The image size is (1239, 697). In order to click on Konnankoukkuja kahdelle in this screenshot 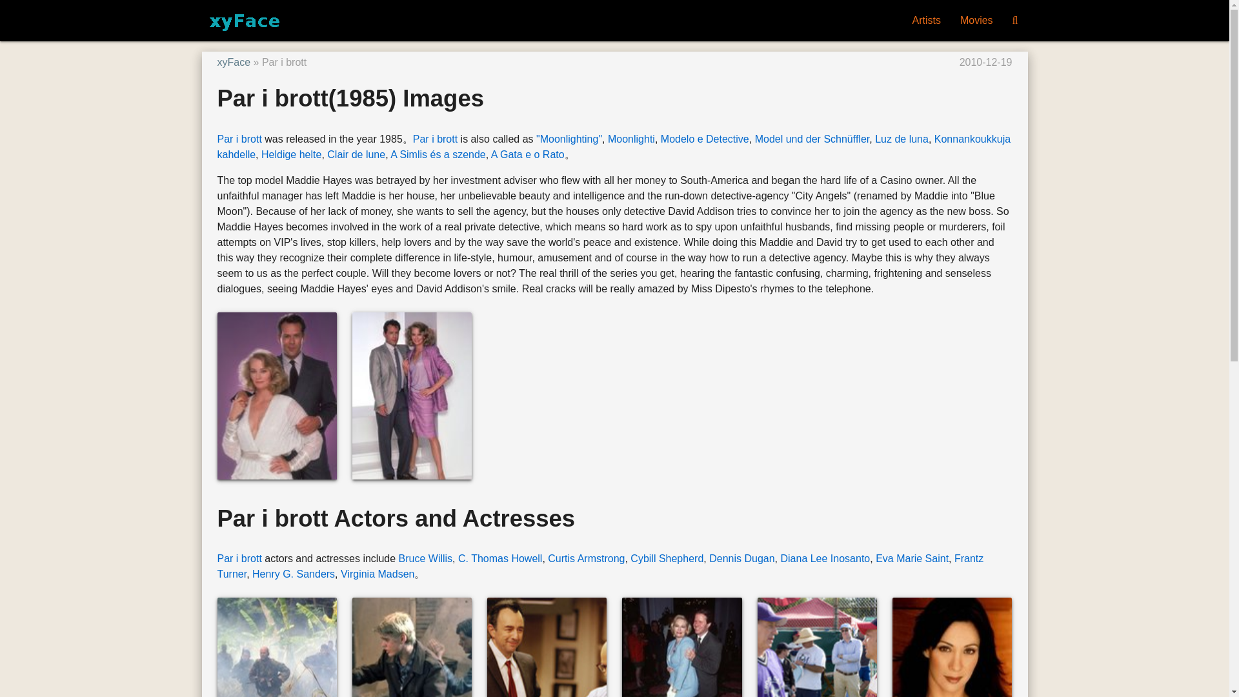, I will do `click(614, 147)`.